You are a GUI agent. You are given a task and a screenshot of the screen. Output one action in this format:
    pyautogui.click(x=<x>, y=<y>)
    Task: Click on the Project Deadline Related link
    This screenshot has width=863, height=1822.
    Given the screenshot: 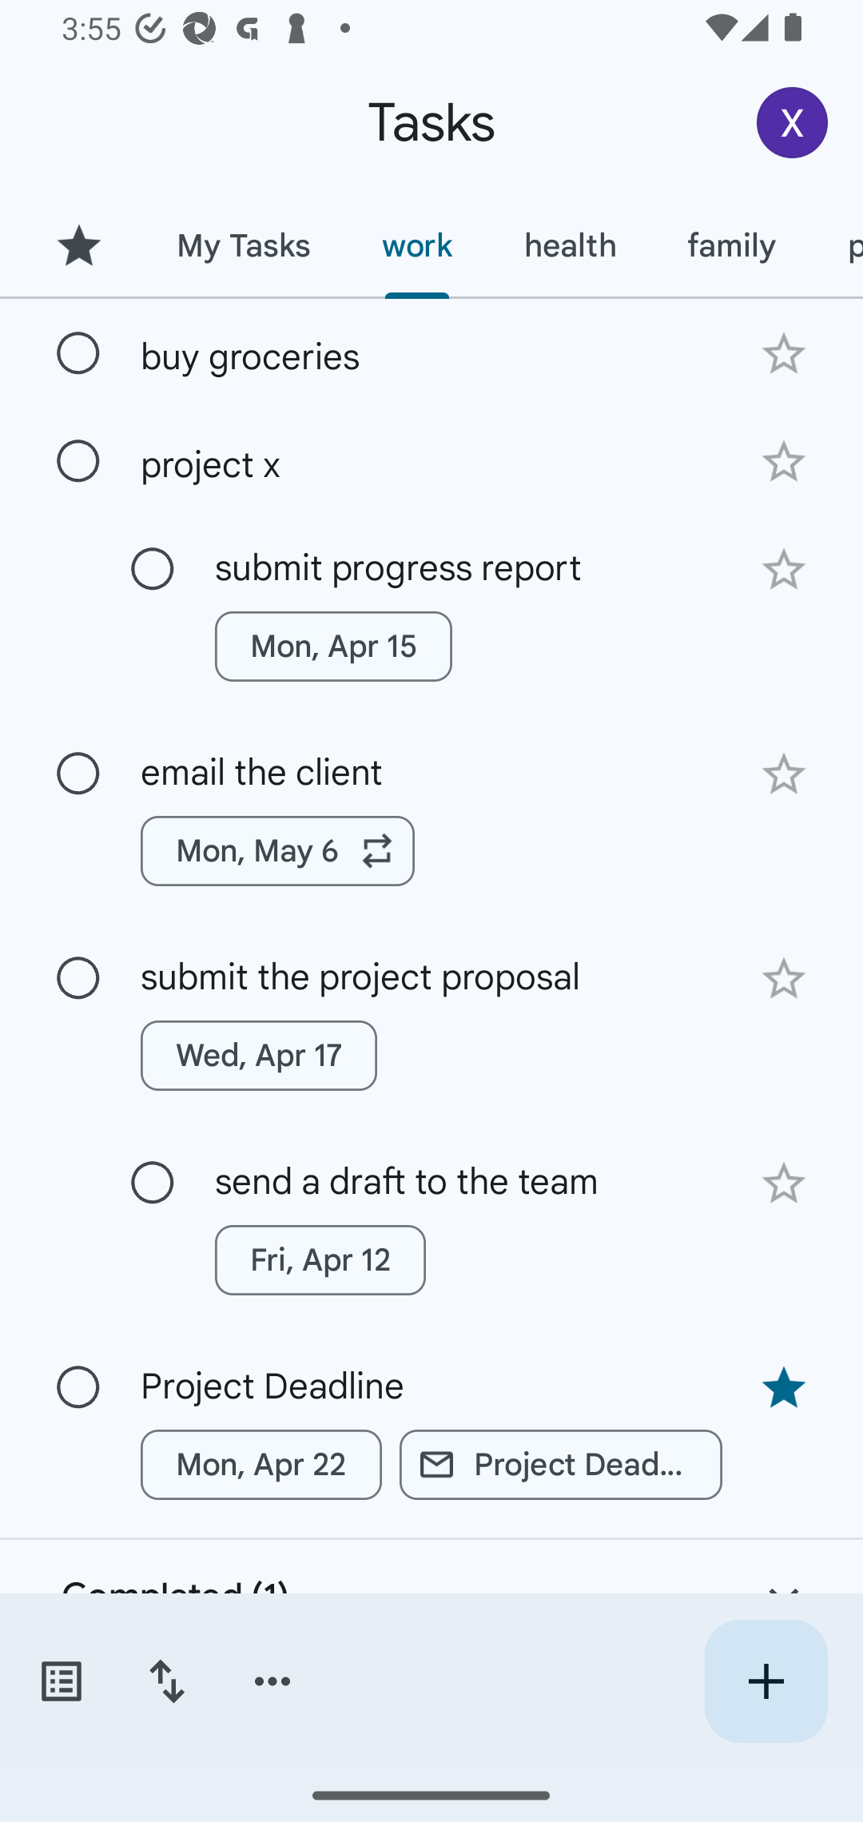 What is the action you would take?
    pyautogui.click(x=561, y=1465)
    